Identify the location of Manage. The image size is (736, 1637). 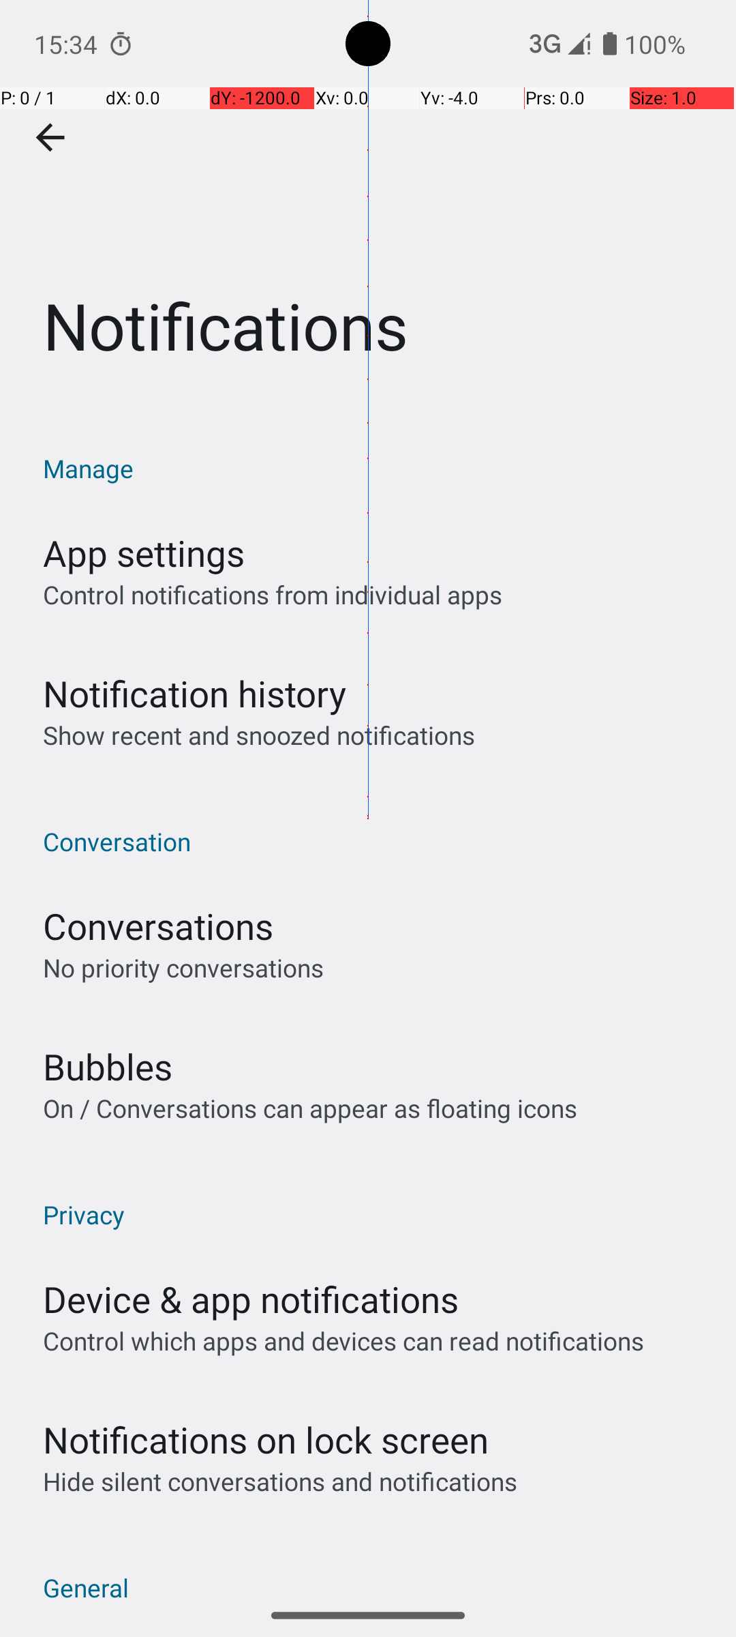
(375, 468).